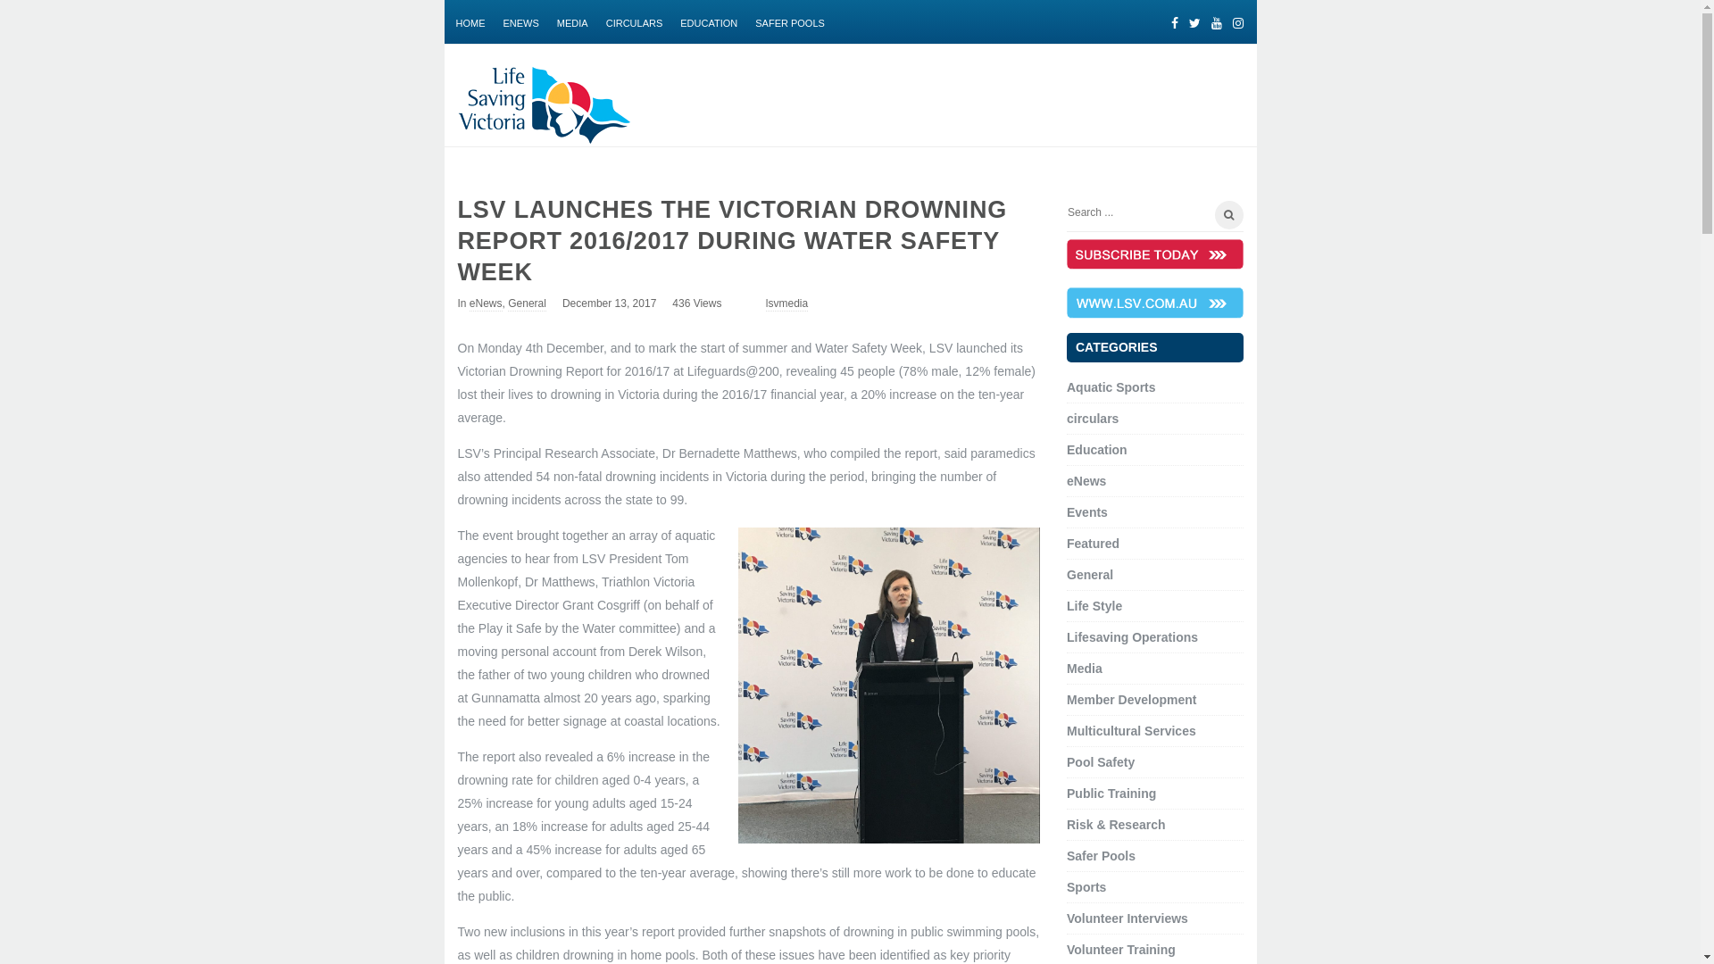  What do you see at coordinates (1111, 387) in the screenshot?
I see `Aquatic Sports` at bounding box center [1111, 387].